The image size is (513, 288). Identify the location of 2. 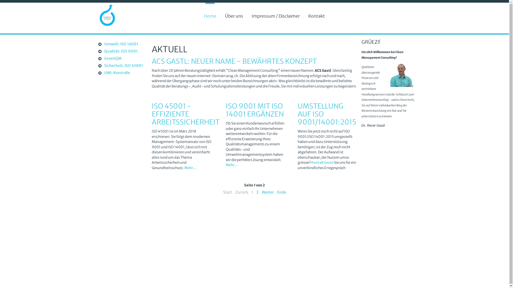
(257, 192).